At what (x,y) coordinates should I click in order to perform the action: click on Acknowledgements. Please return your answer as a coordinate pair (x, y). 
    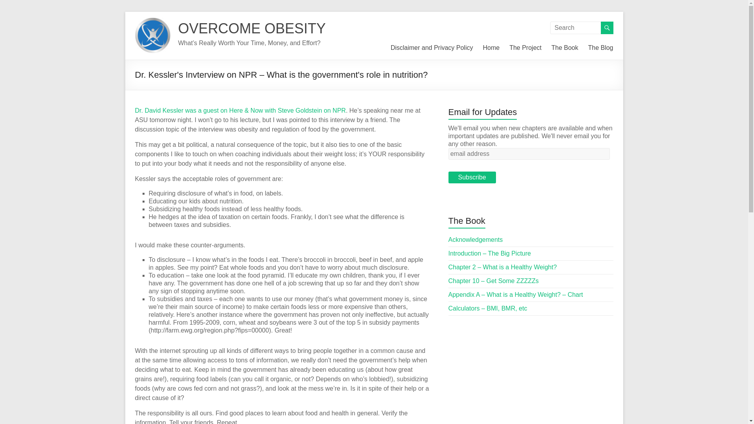
    Looking at the image, I should click on (476, 239).